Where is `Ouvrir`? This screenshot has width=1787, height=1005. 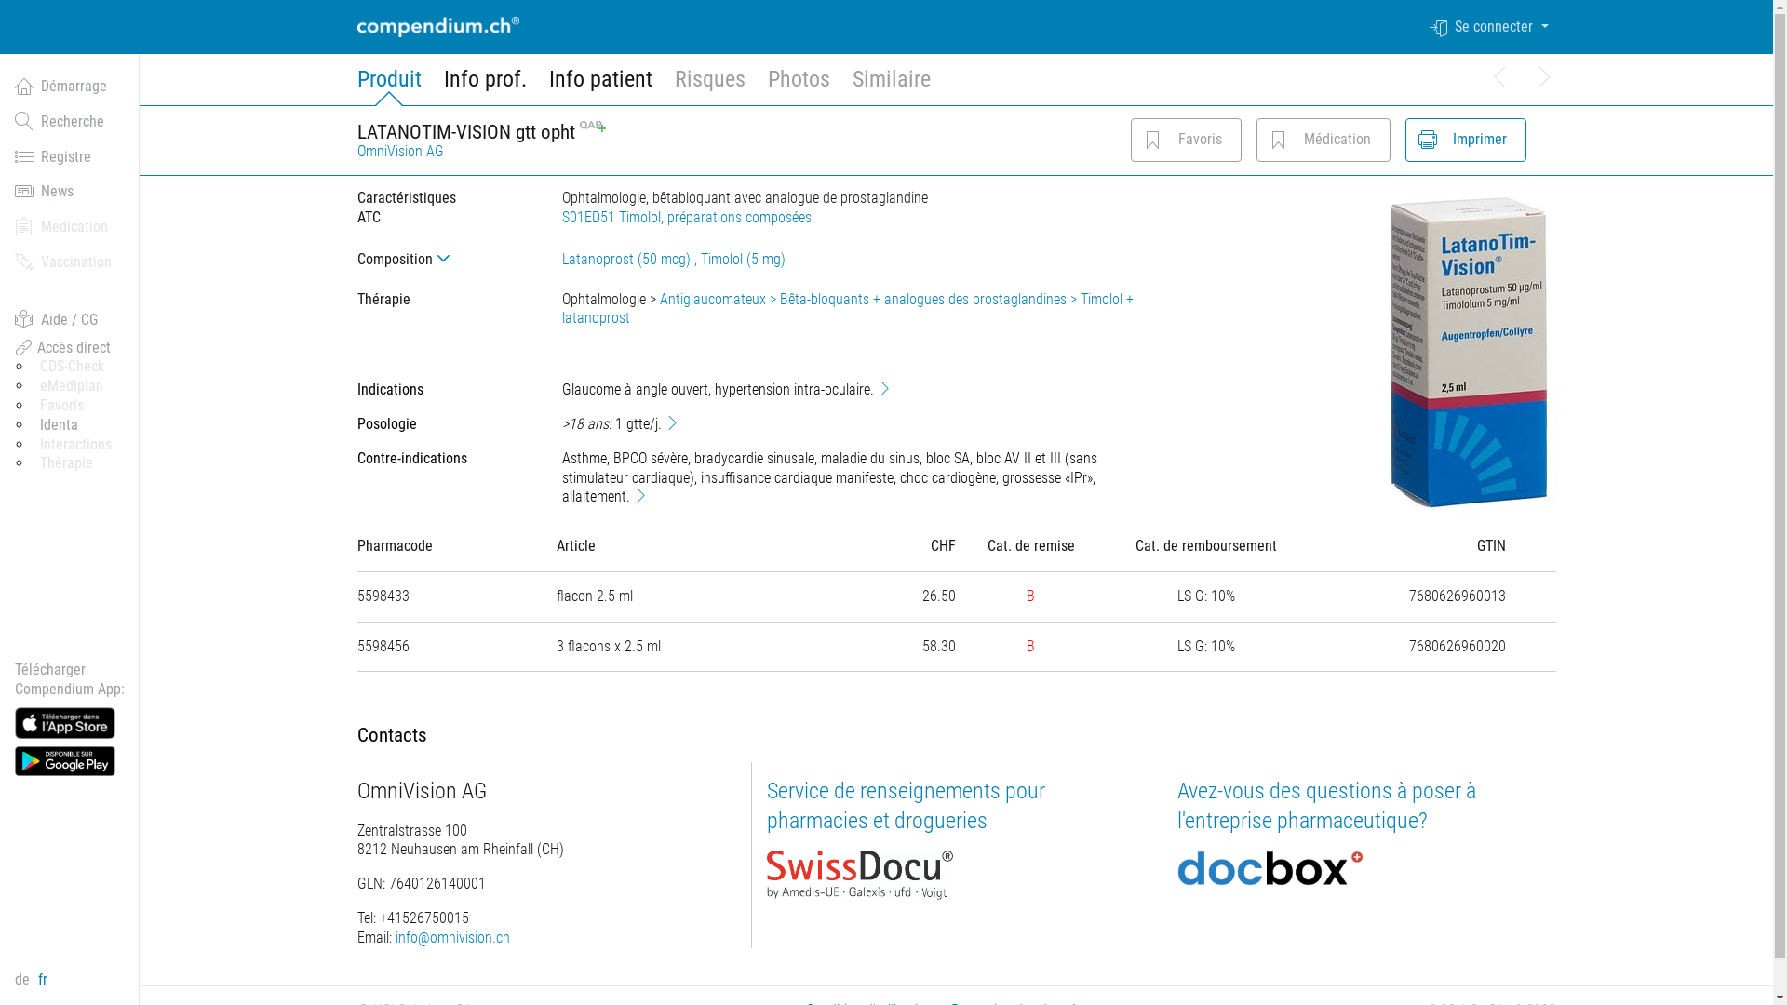
Ouvrir is located at coordinates (447, 259).